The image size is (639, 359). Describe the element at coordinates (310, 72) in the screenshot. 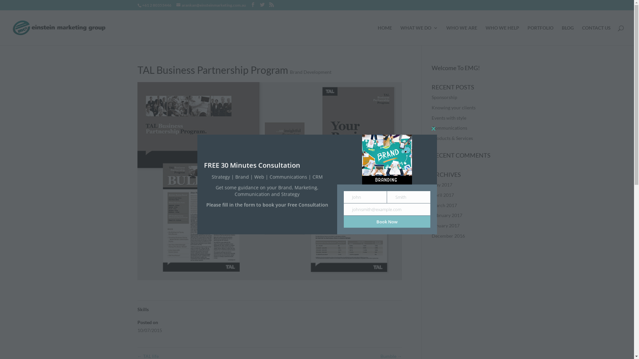

I see `Brand Development` at that location.